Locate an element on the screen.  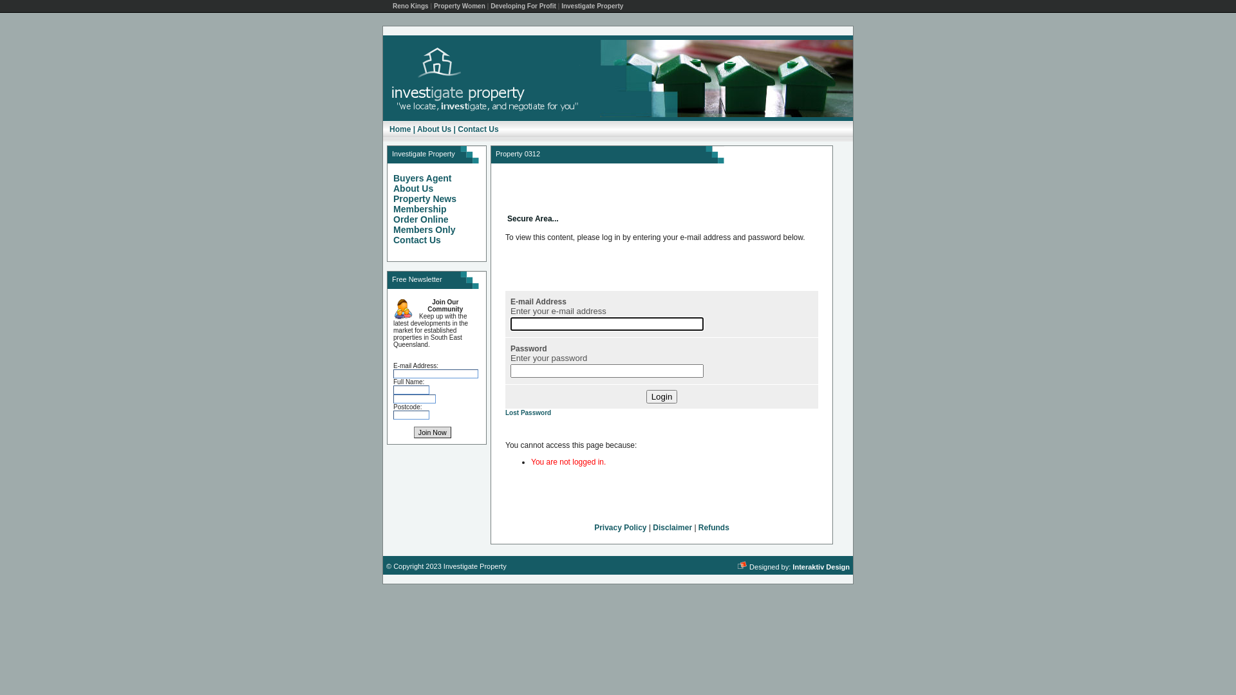
Order Online is located at coordinates (421, 219).